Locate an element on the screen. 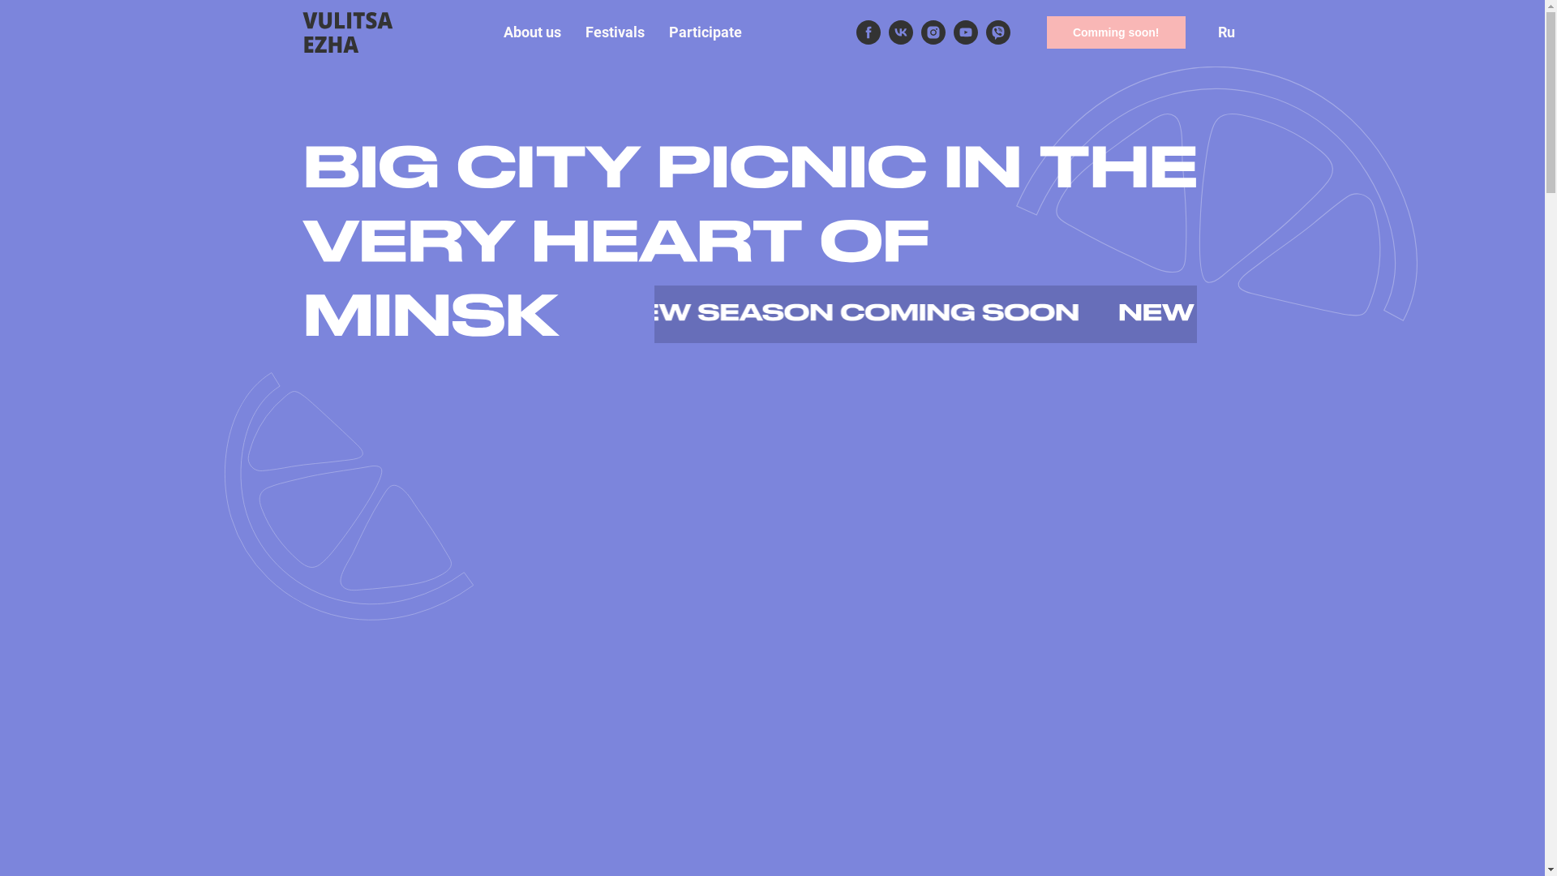 This screenshot has width=1557, height=876. Festivals is located at coordinates (615, 32).